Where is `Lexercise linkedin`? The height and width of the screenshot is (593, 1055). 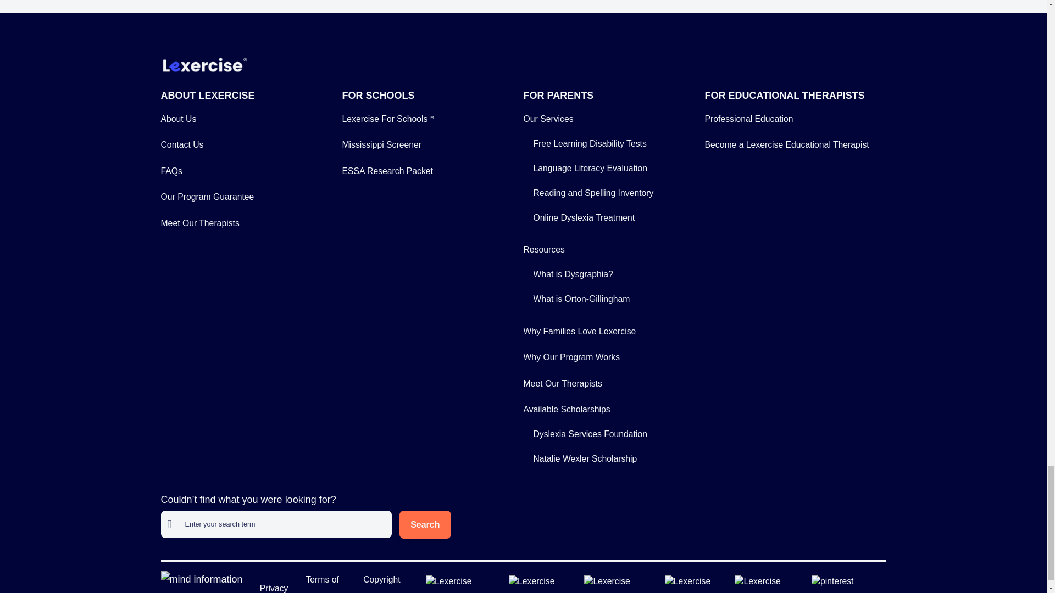
Lexercise linkedin is located at coordinates (542, 582).